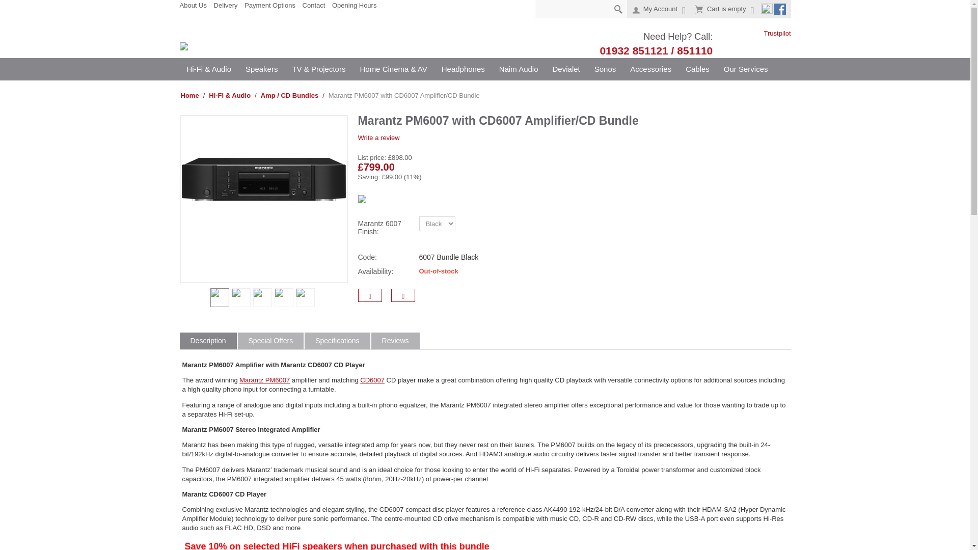 The height and width of the screenshot is (550, 978). I want to click on Speakers, so click(261, 69).